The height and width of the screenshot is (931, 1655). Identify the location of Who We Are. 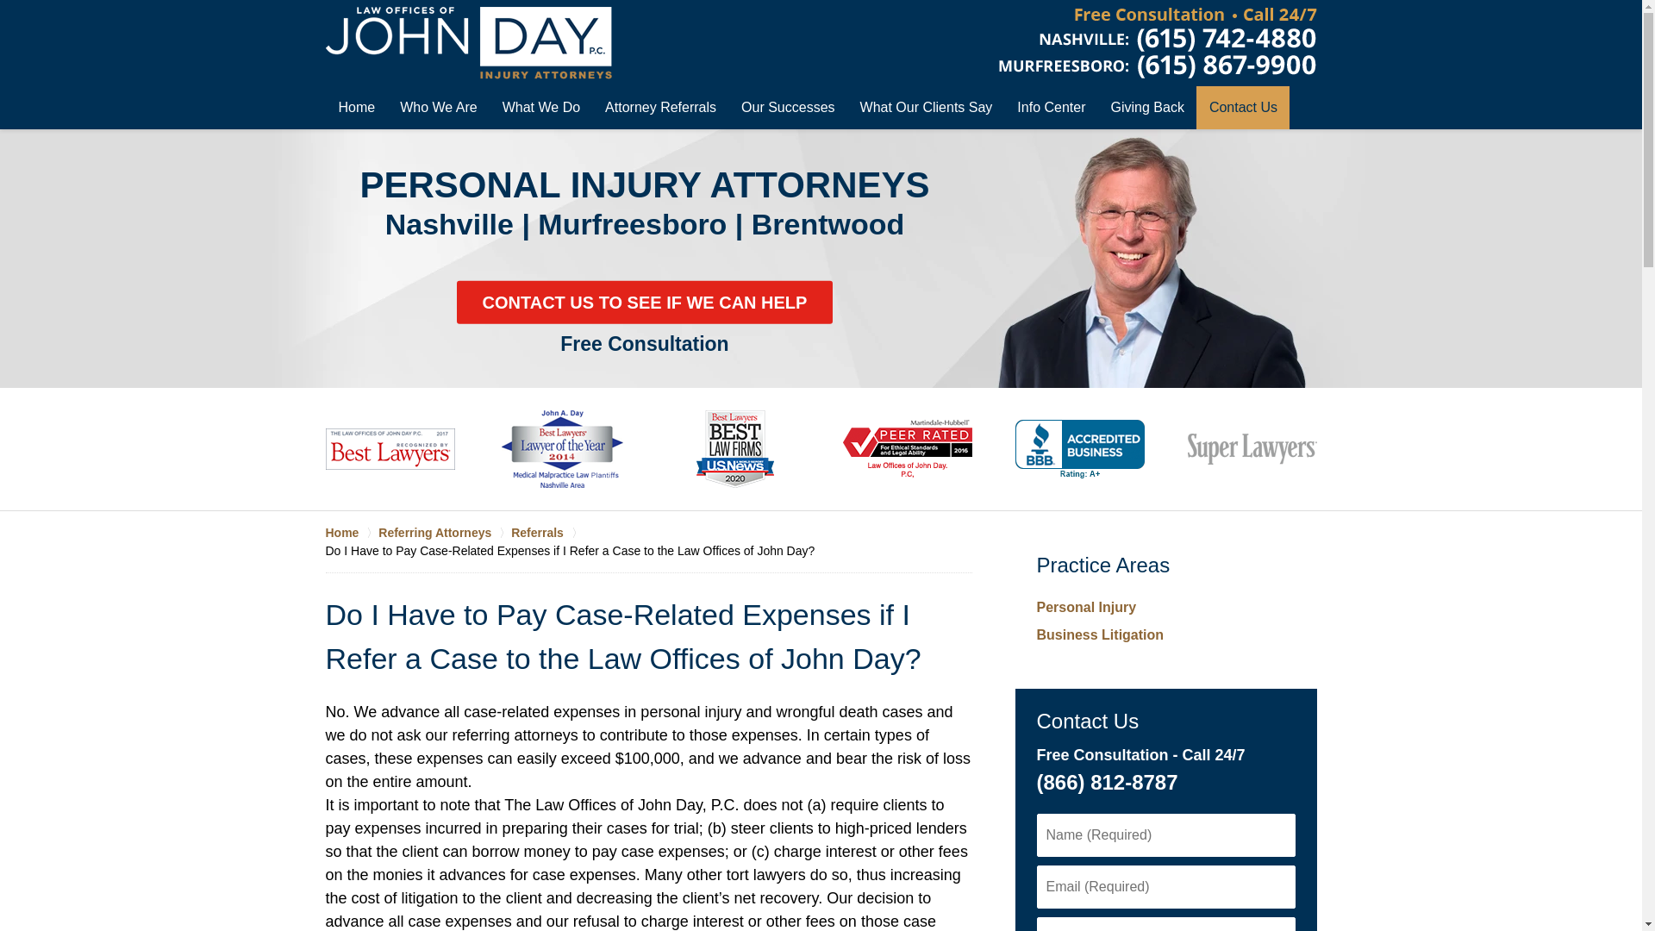
(438, 108).